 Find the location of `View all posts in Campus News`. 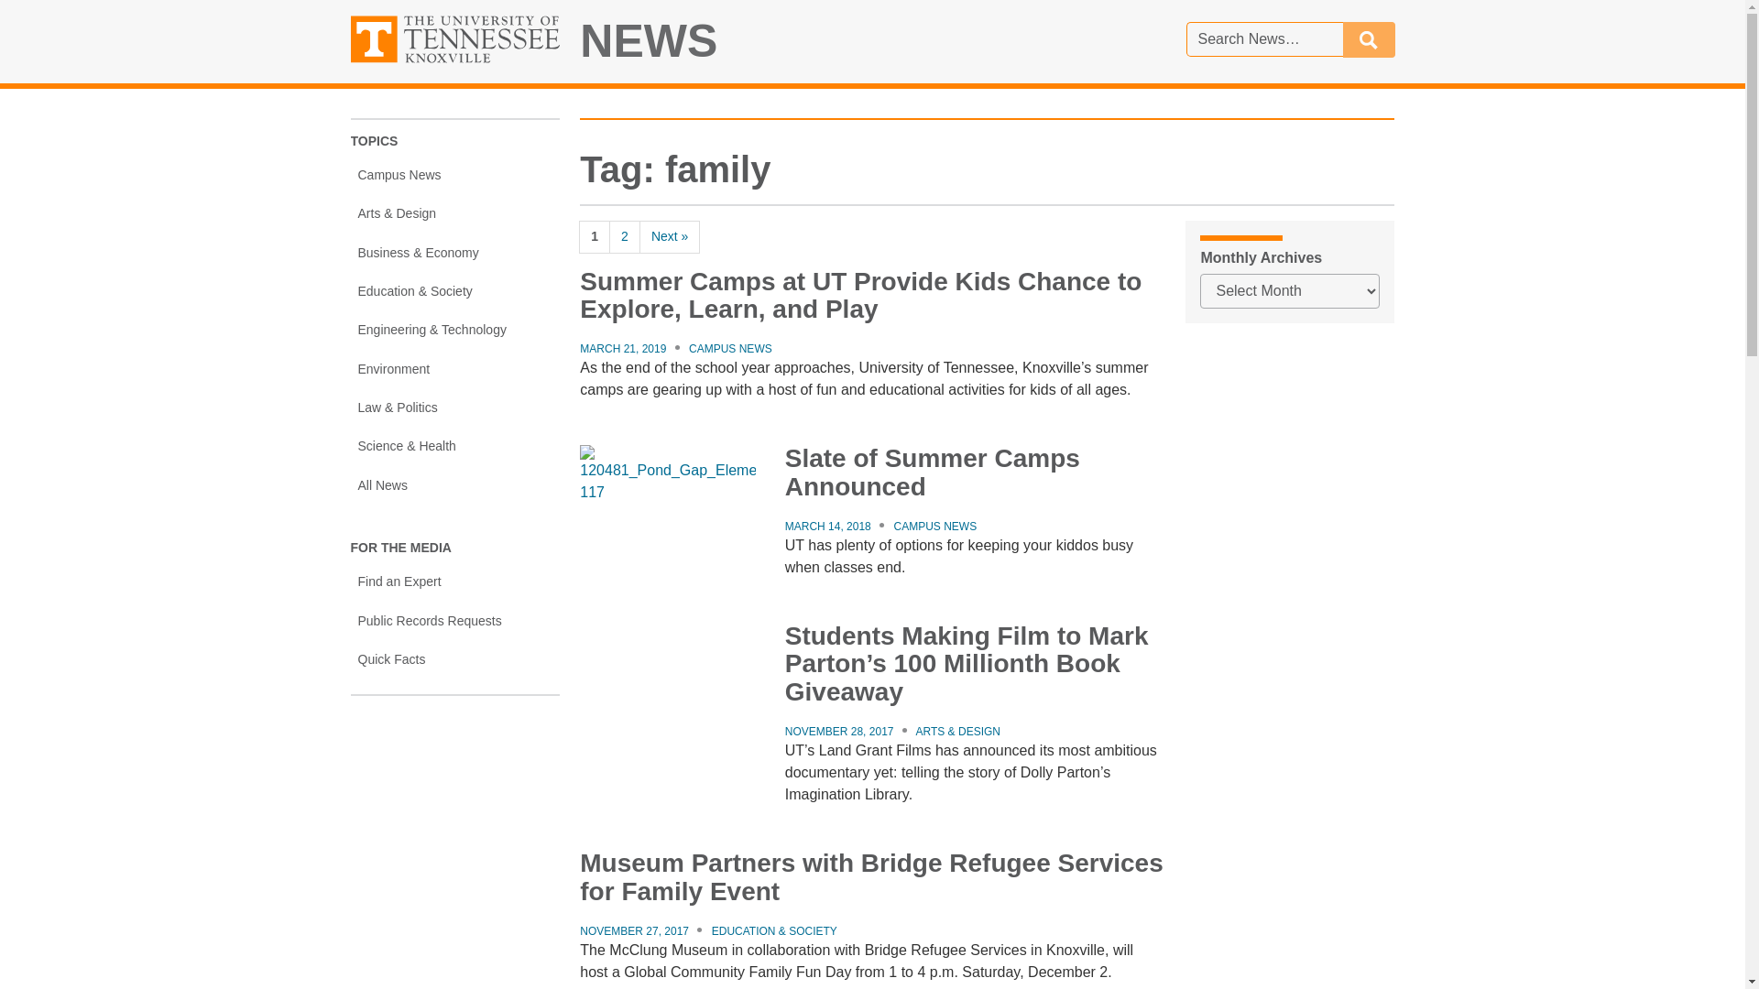

View all posts in Campus News is located at coordinates (730, 348).